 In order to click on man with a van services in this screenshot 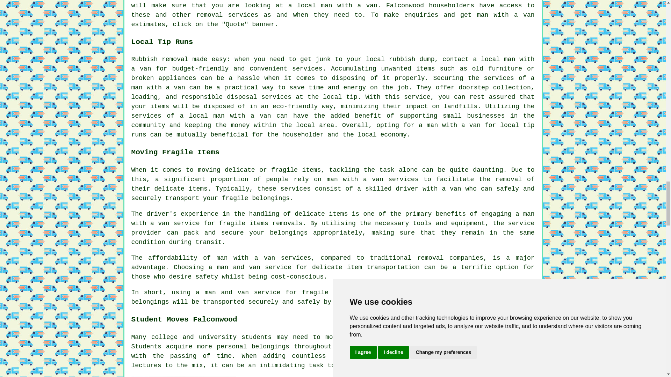, I will do `click(372, 179)`.